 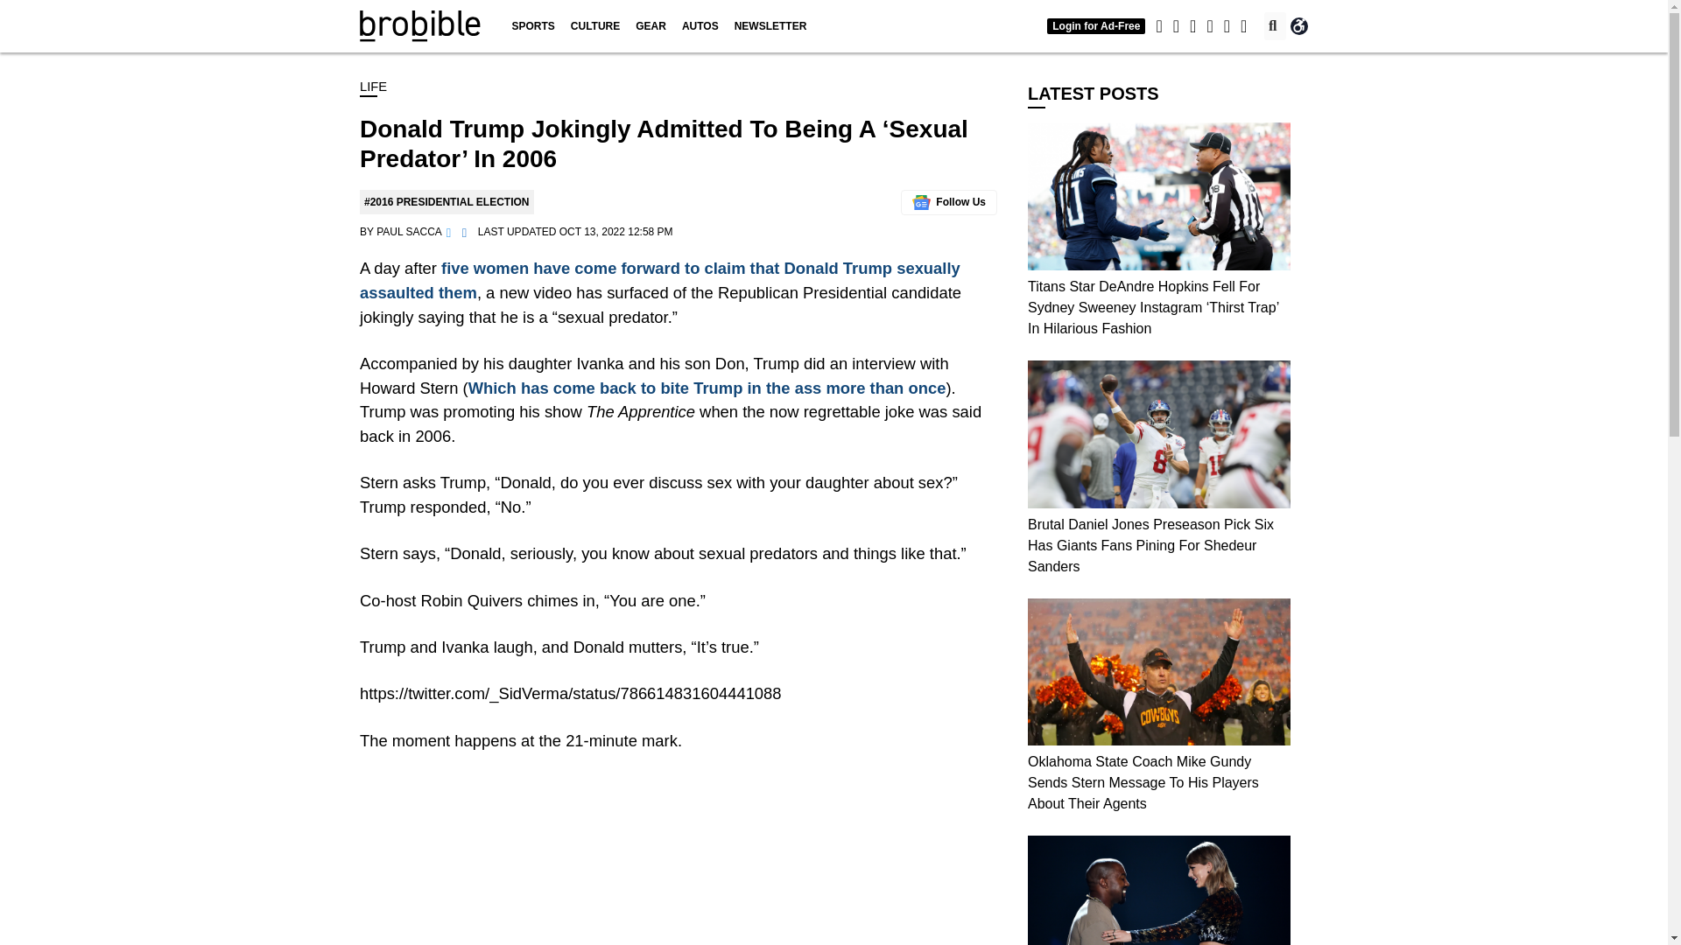 I want to click on CULTURE, so click(x=595, y=26).